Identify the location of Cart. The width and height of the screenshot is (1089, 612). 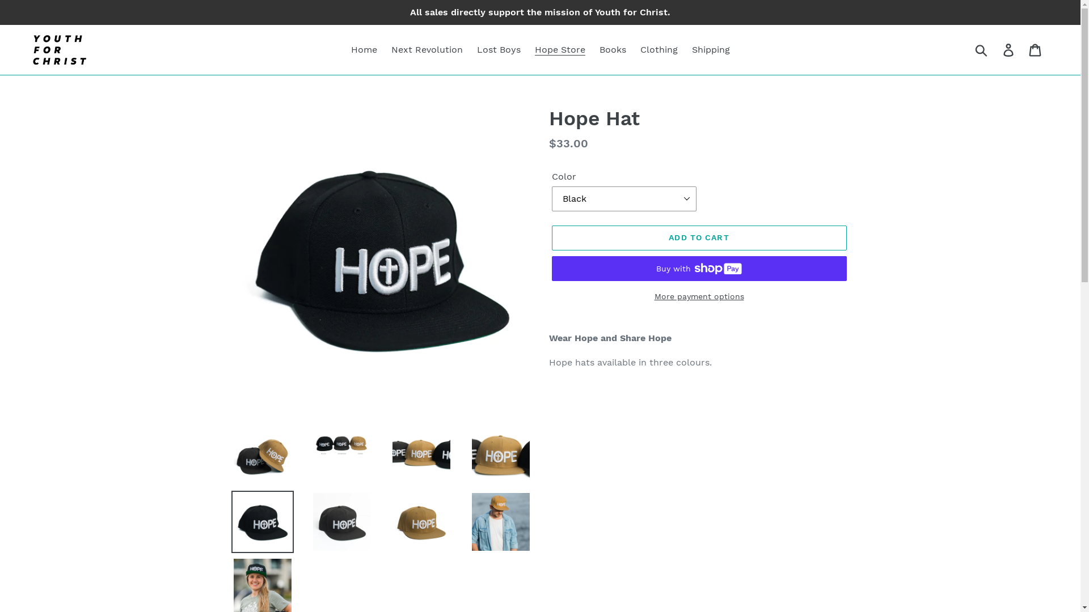
(1036, 50).